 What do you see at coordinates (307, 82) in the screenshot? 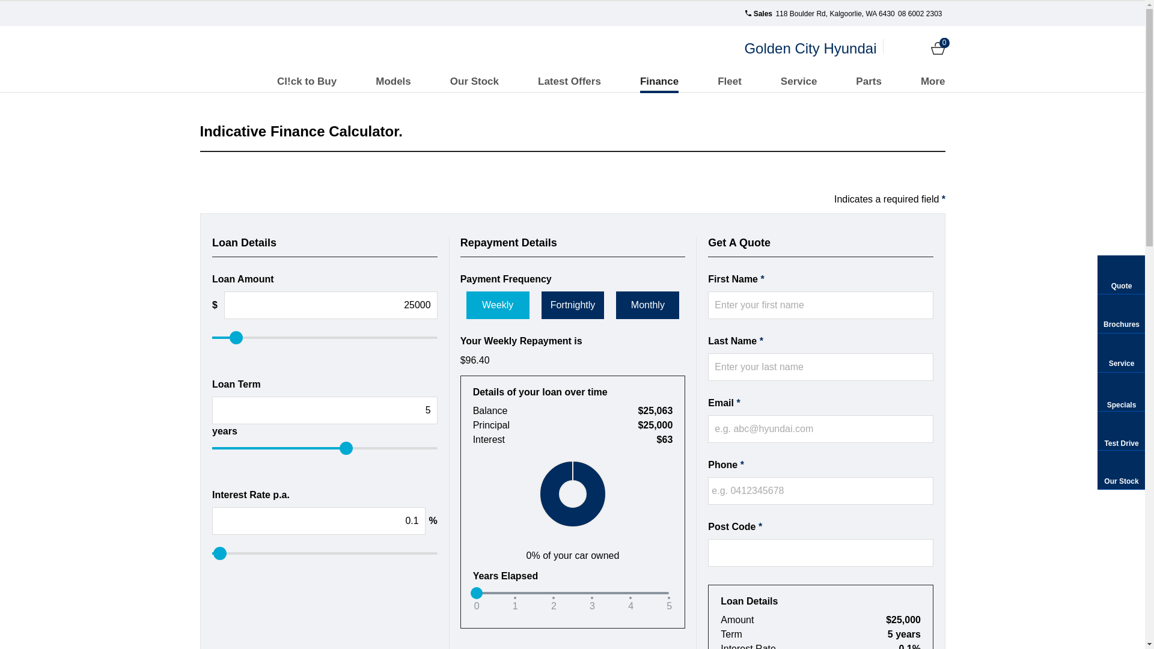
I see `Cl!ck to Buy` at bounding box center [307, 82].